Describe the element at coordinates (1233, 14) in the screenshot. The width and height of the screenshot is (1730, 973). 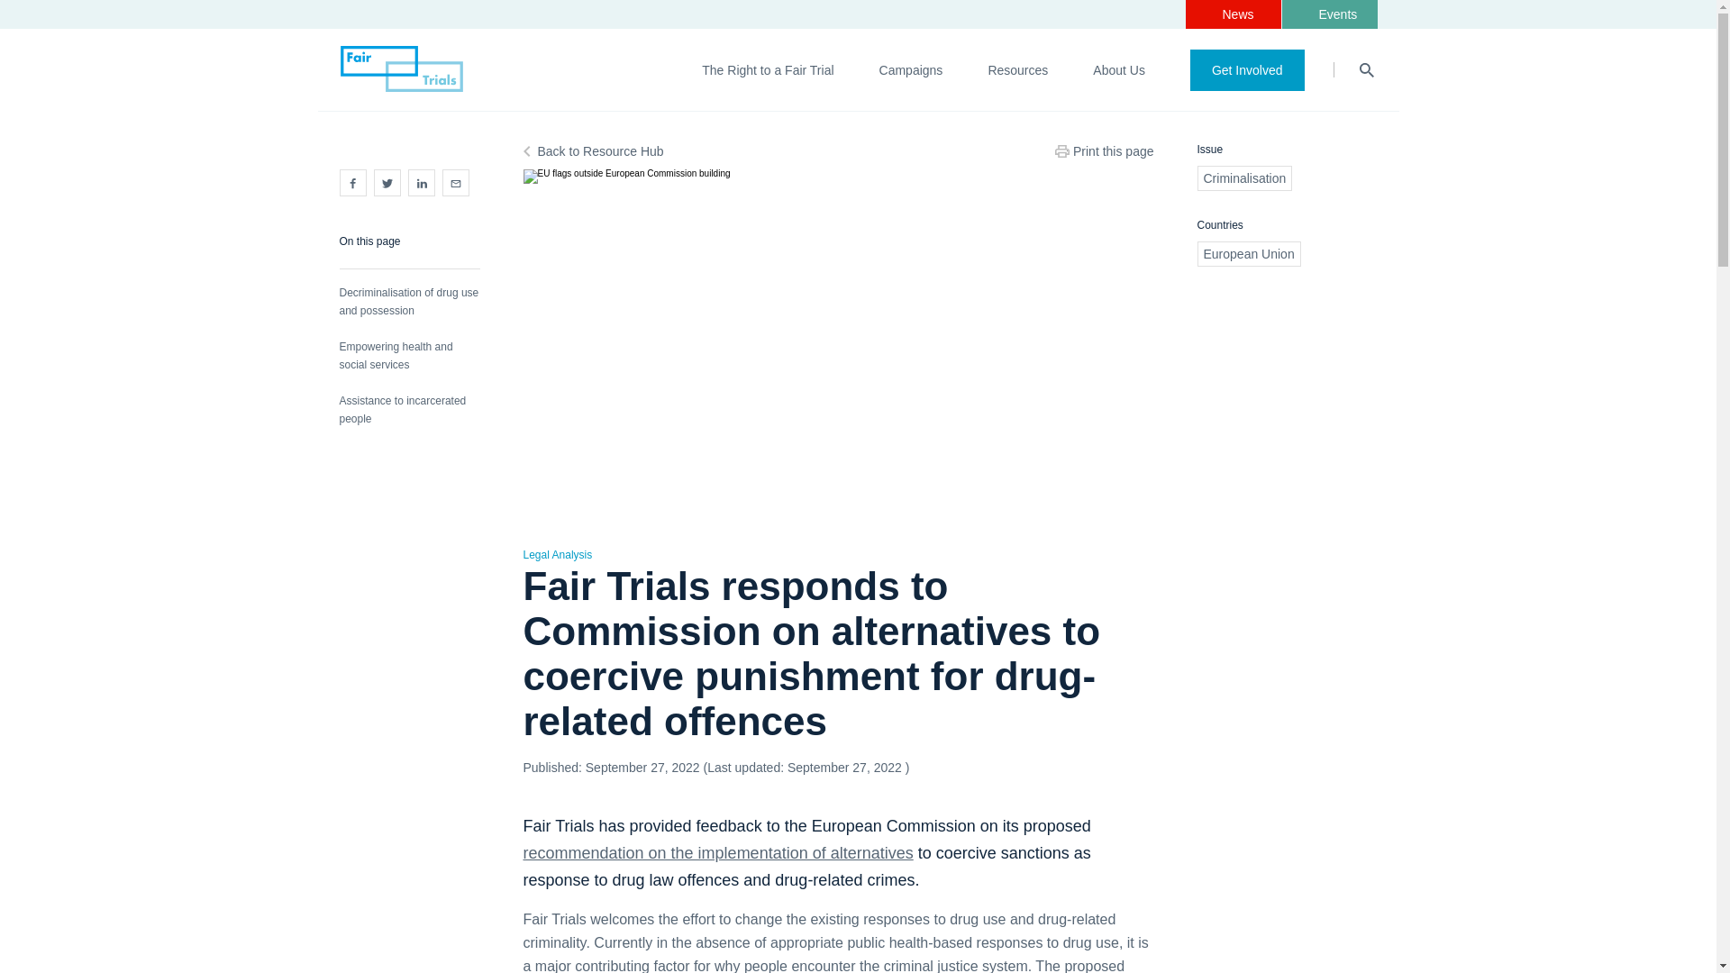
I see `News` at that location.